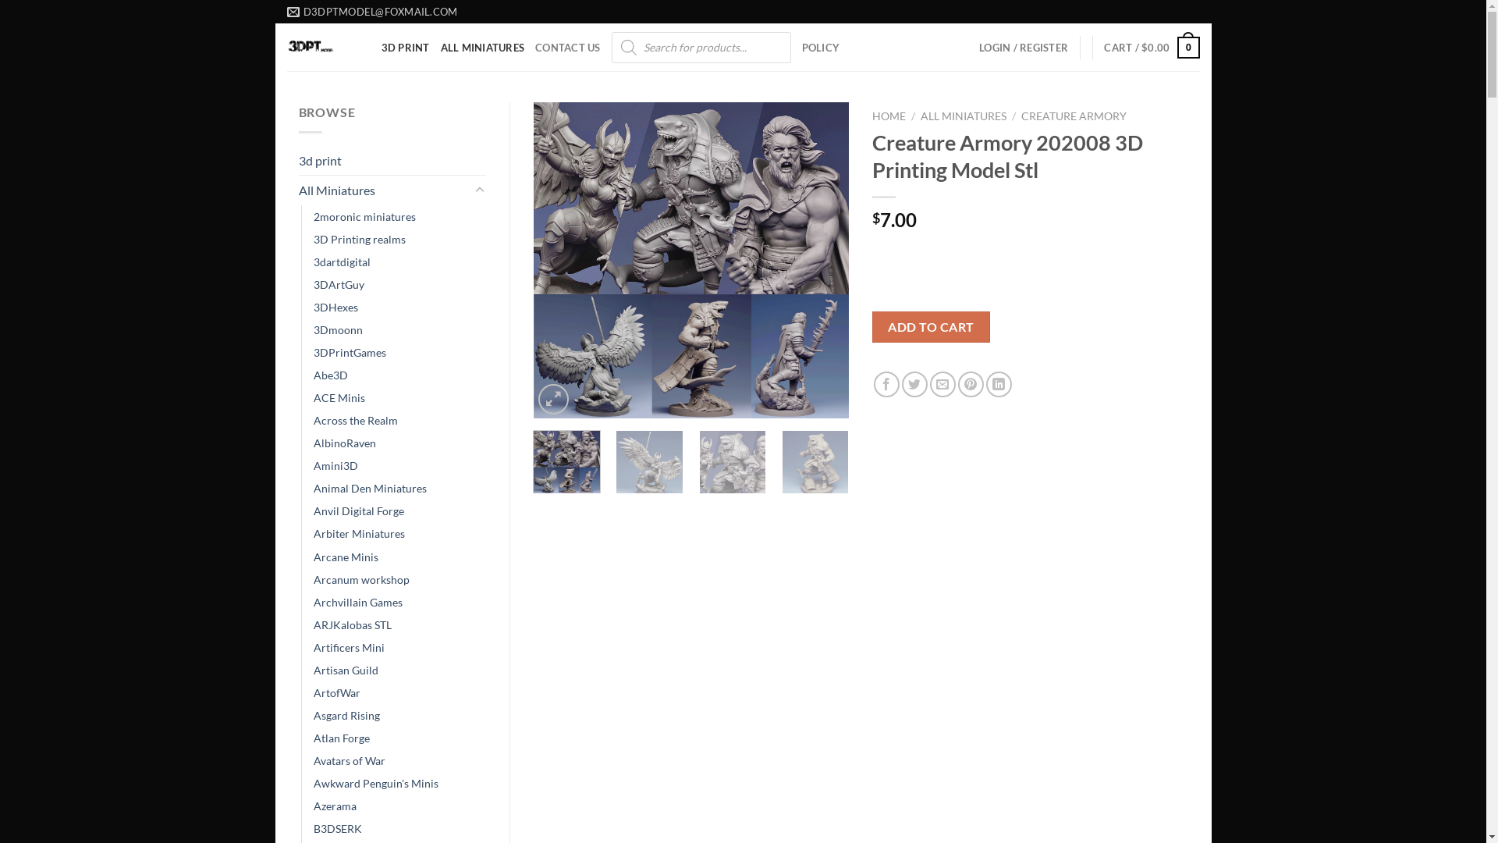  What do you see at coordinates (350, 353) in the screenshot?
I see `3DPrintGames` at bounding box center [350, 353].